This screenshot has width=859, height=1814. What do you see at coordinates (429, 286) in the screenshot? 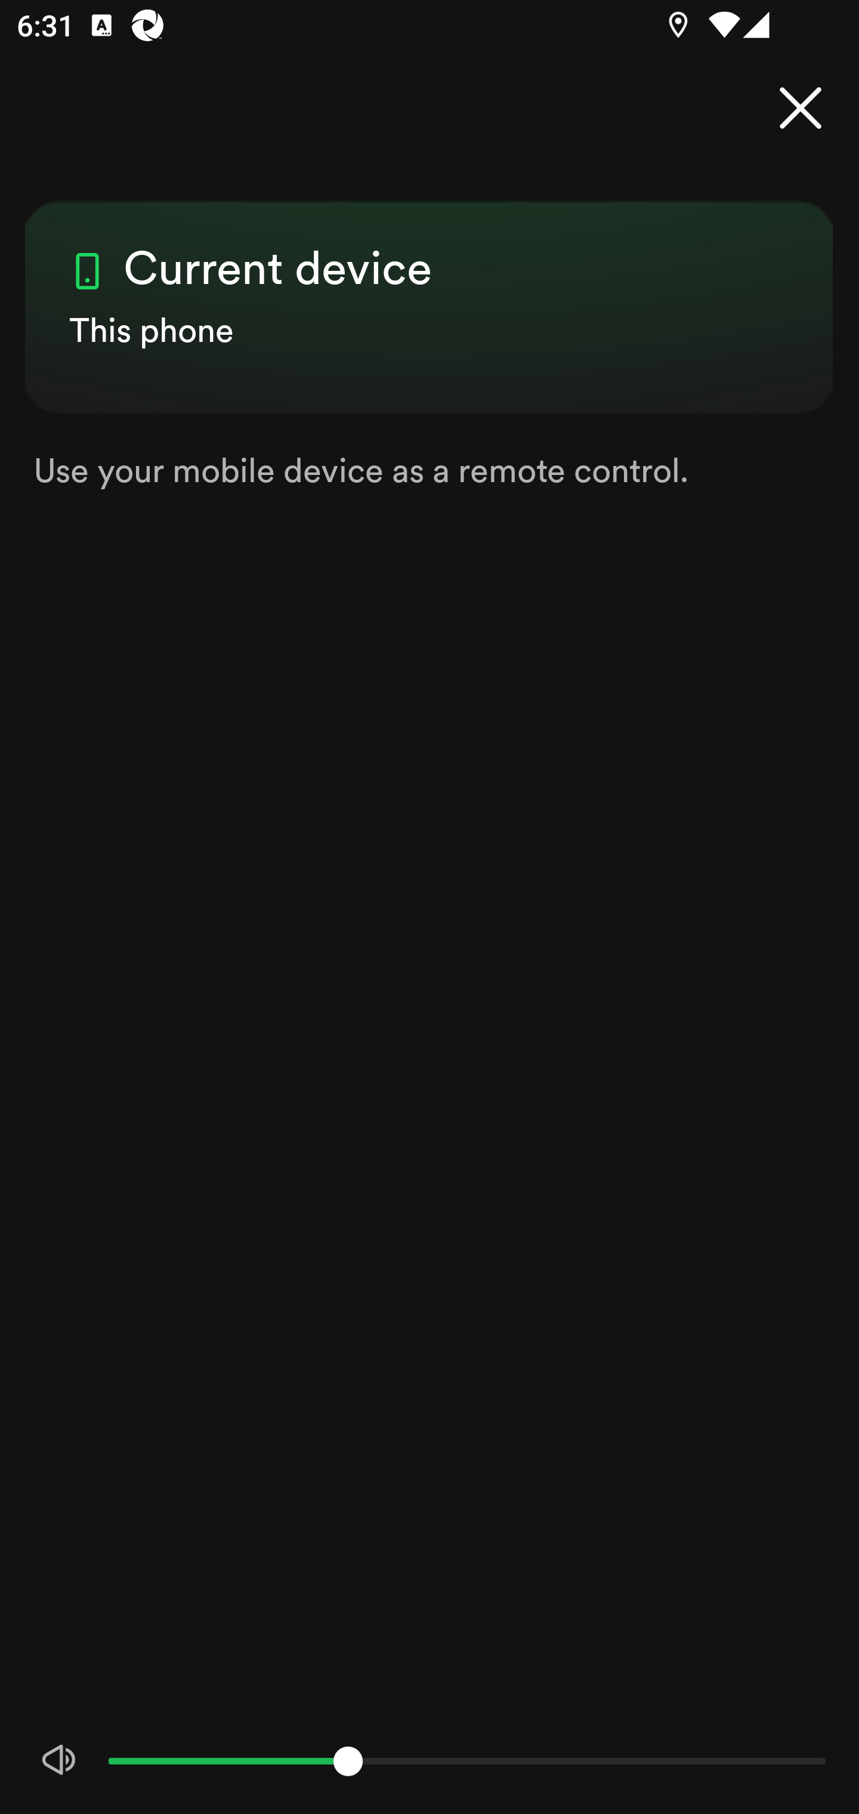
I see `Current device This phone` at bounding box center [429, 286].